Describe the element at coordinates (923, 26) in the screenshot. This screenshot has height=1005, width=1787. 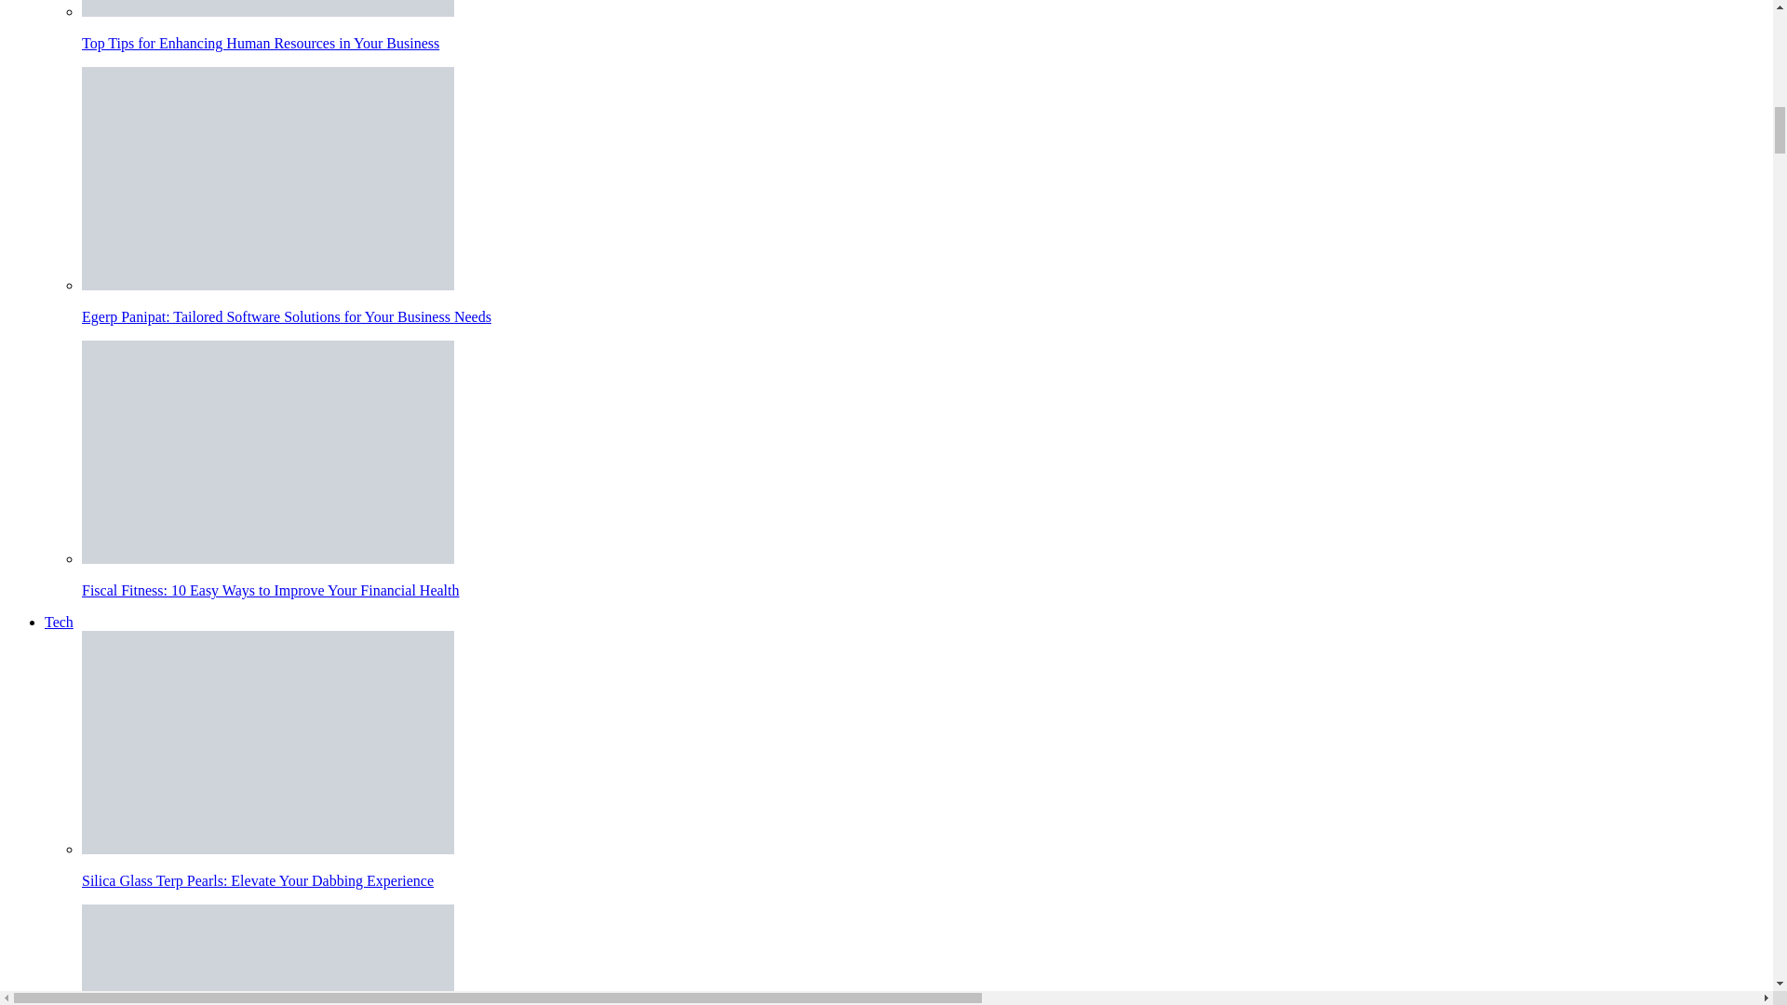
I see `Top Tips for Enhancing Human Resources in Your Business` at that location.